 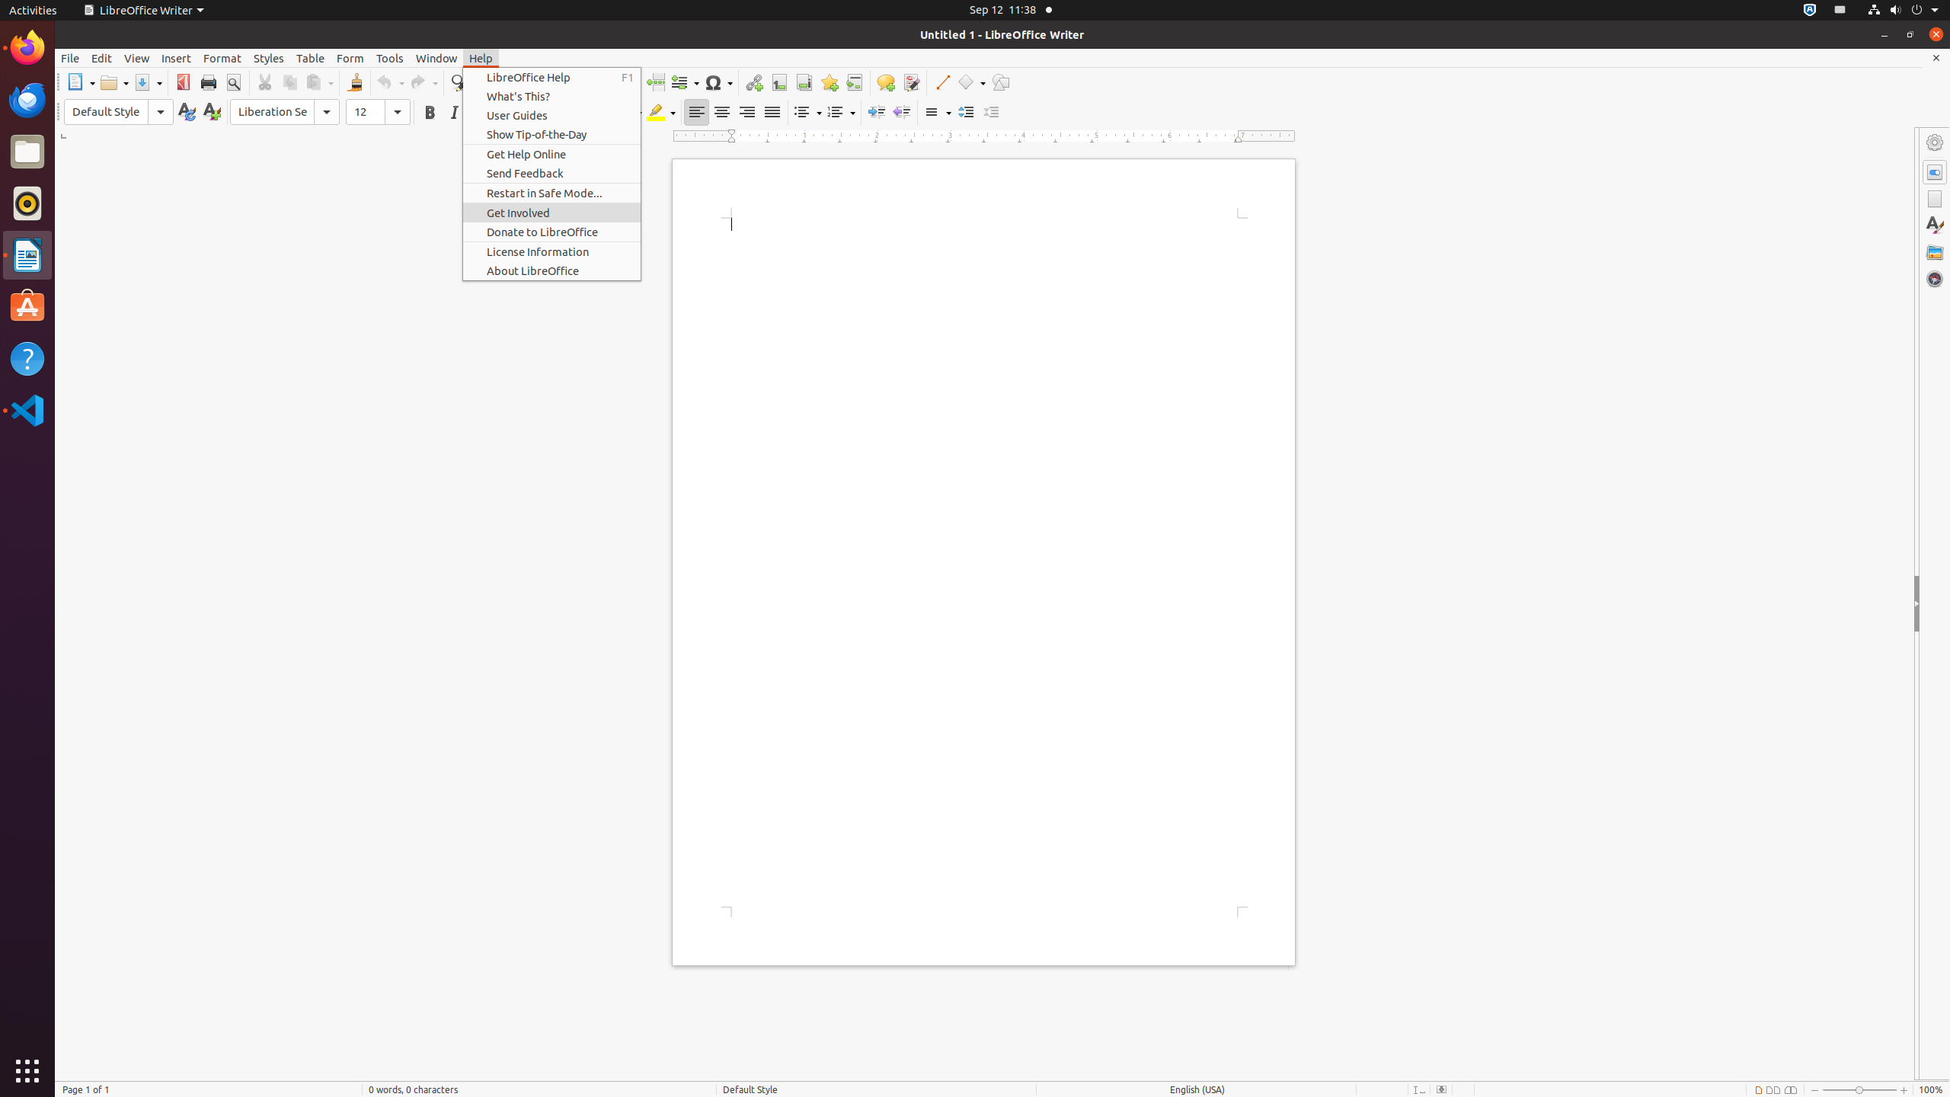 What do you see at coordinates (233, 82) in the screenshot?
I see `Print Preview` at bounding box center [233, 82].